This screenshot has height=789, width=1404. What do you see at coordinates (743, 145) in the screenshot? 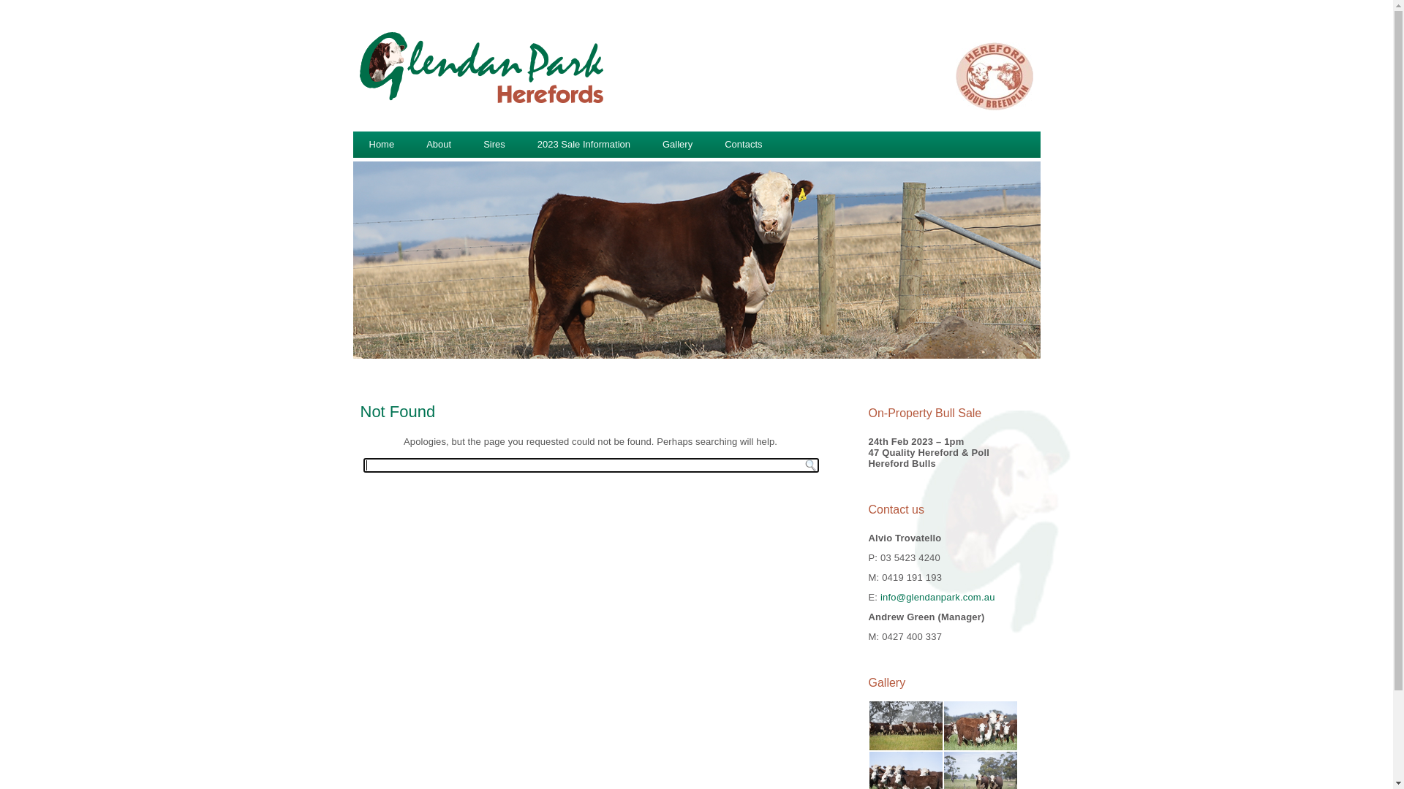
I see `Contacts` at bounding box center [743, 145].